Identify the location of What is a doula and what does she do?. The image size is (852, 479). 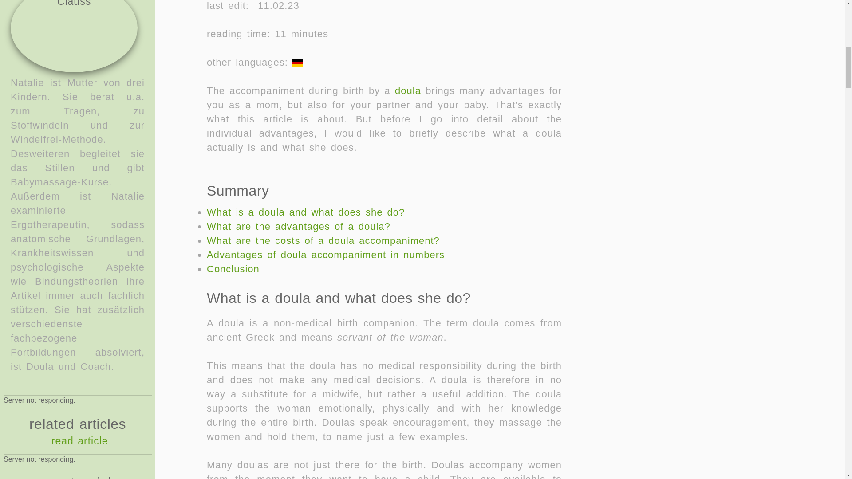
(306, 212).